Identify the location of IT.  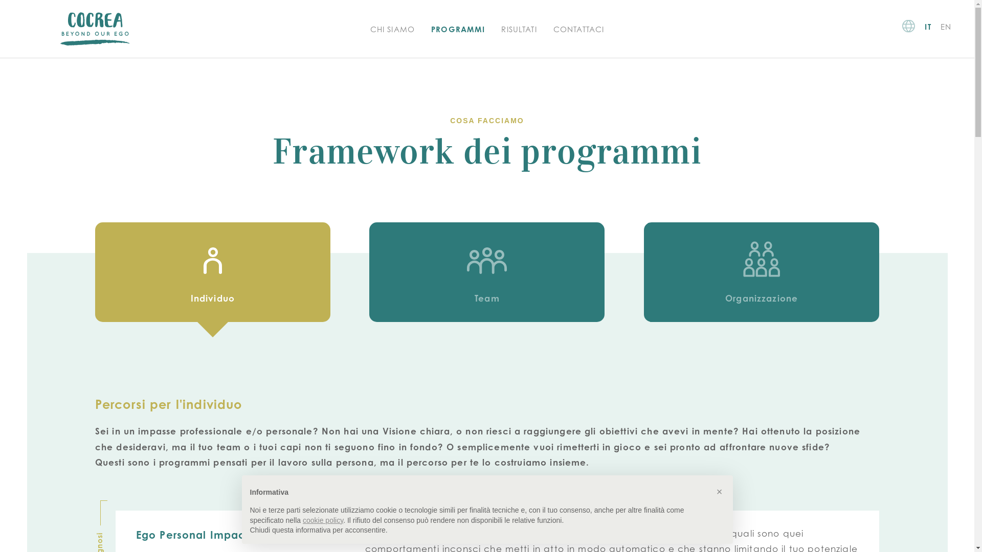
(928, 27).